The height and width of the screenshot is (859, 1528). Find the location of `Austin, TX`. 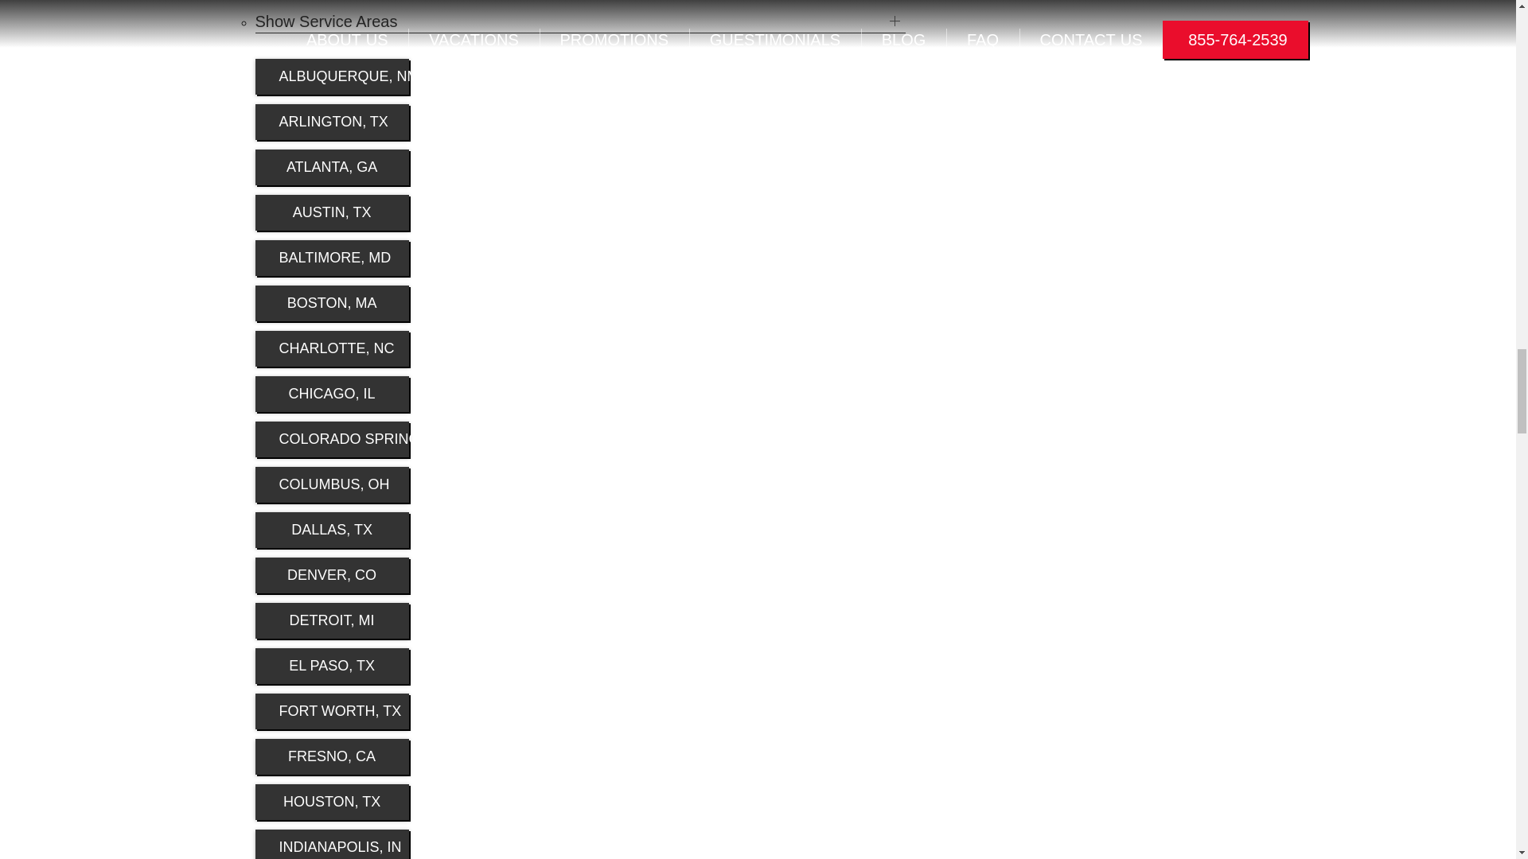

Austin, TX is located at coordinates (331, 213).